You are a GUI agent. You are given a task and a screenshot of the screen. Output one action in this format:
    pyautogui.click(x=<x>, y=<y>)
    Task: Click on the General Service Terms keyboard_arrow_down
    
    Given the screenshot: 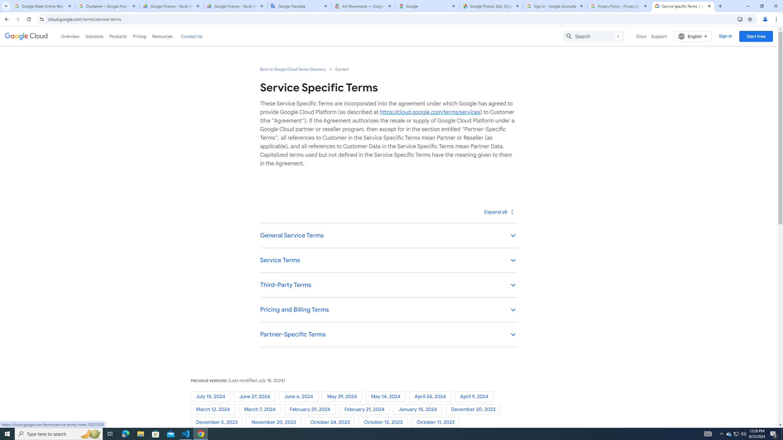 What is the action you would take?
    pyautogui.click(x=388, y=236)
    